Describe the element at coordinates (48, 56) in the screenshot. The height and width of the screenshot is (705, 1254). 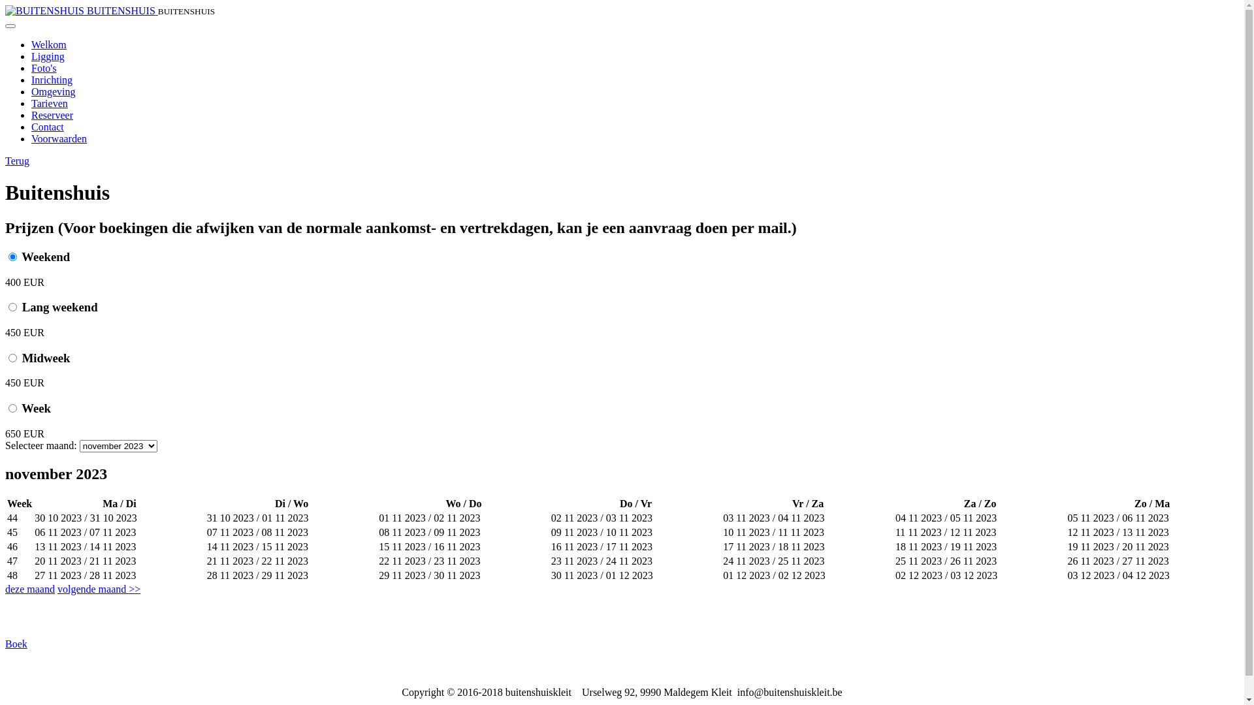
I see `Ligging` at that location.